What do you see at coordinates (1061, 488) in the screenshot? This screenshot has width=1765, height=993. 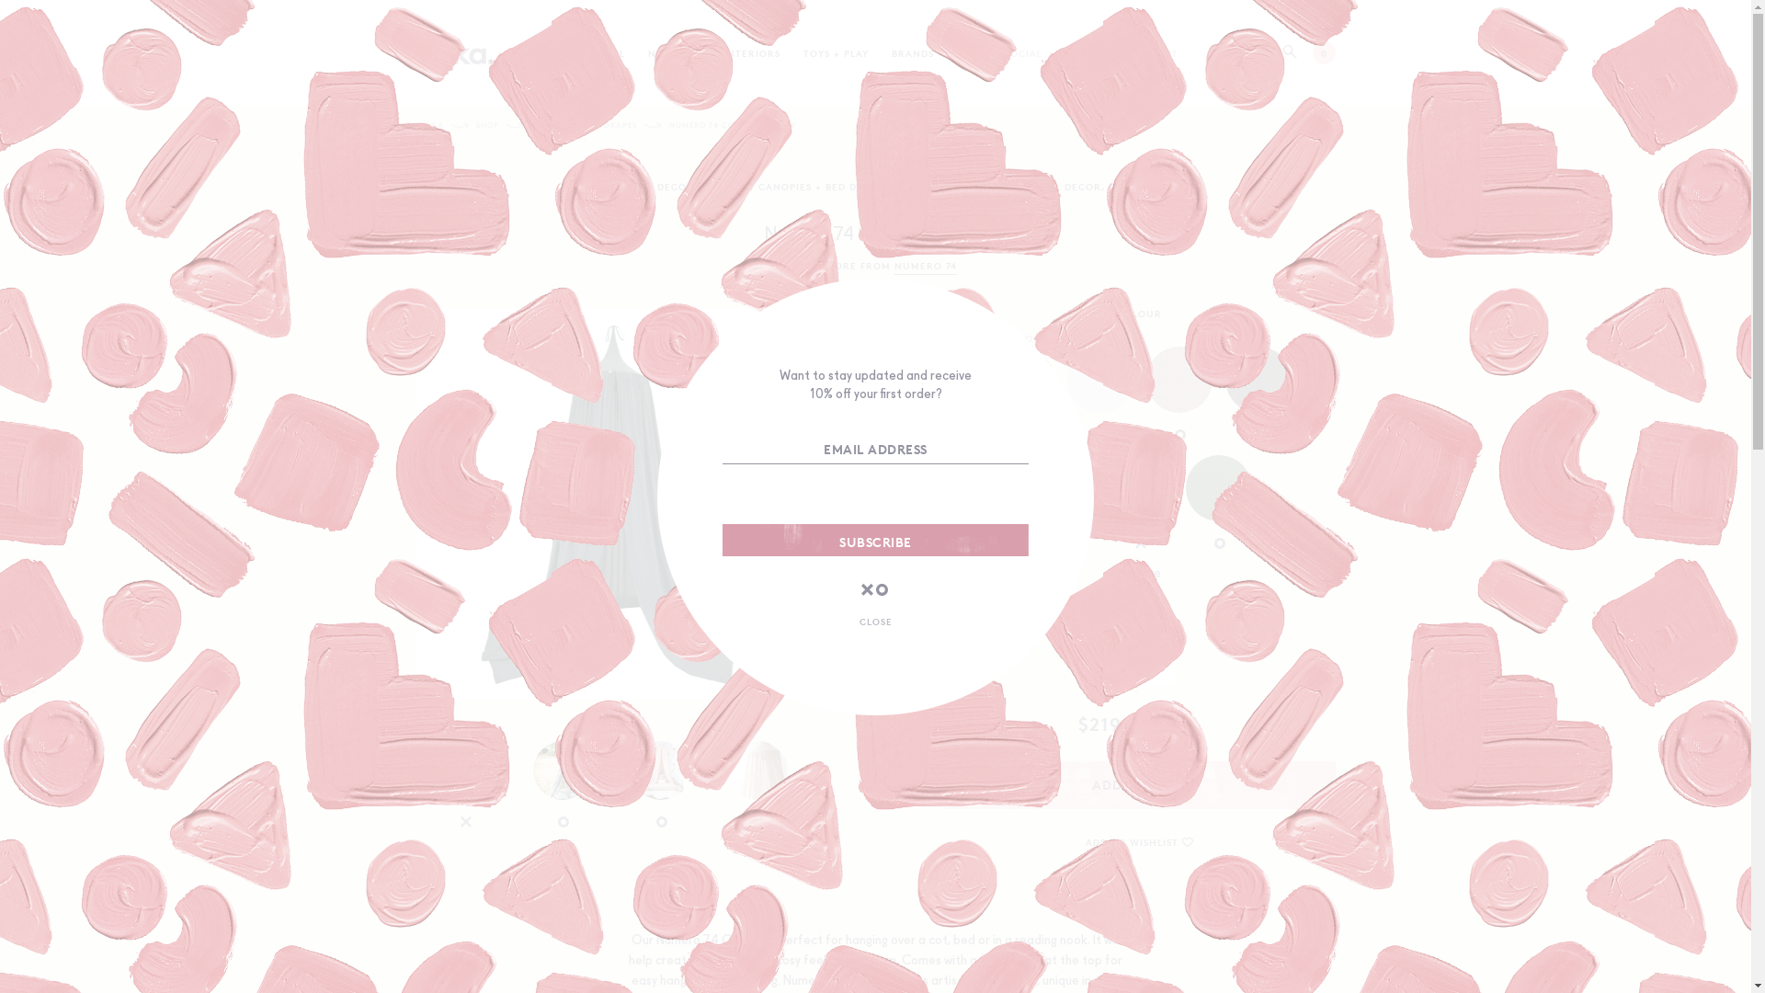 I see `Select Gold SS` at bounding box center [1061, 488].